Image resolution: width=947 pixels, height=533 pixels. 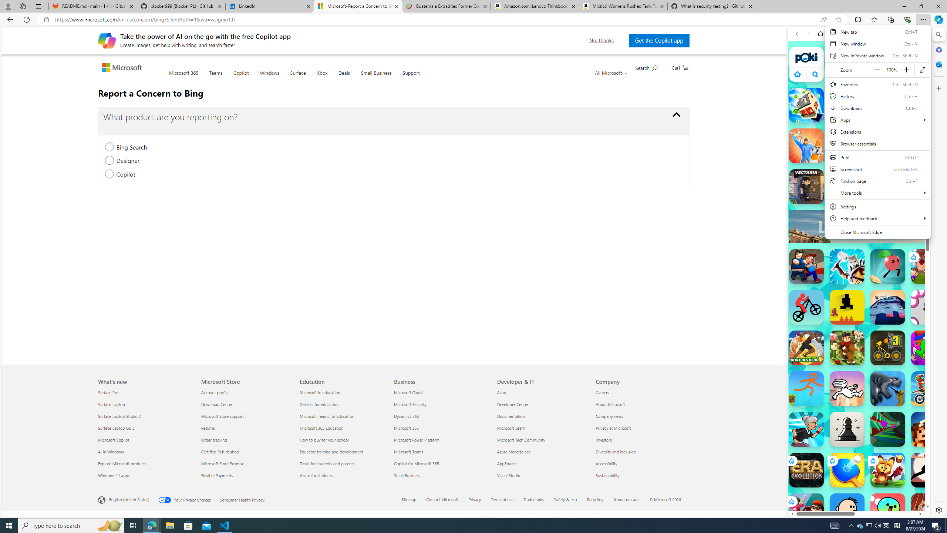 What do you see at coordinates (888, 429) in the screenshot?
I see `Tunnel Rush` at bounding box center [888, 429].